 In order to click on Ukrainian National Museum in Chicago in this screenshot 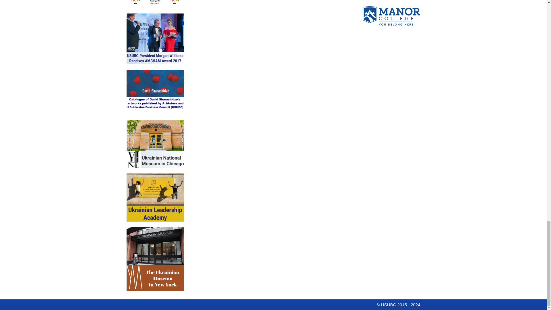, I will do `click(155, 197)`.